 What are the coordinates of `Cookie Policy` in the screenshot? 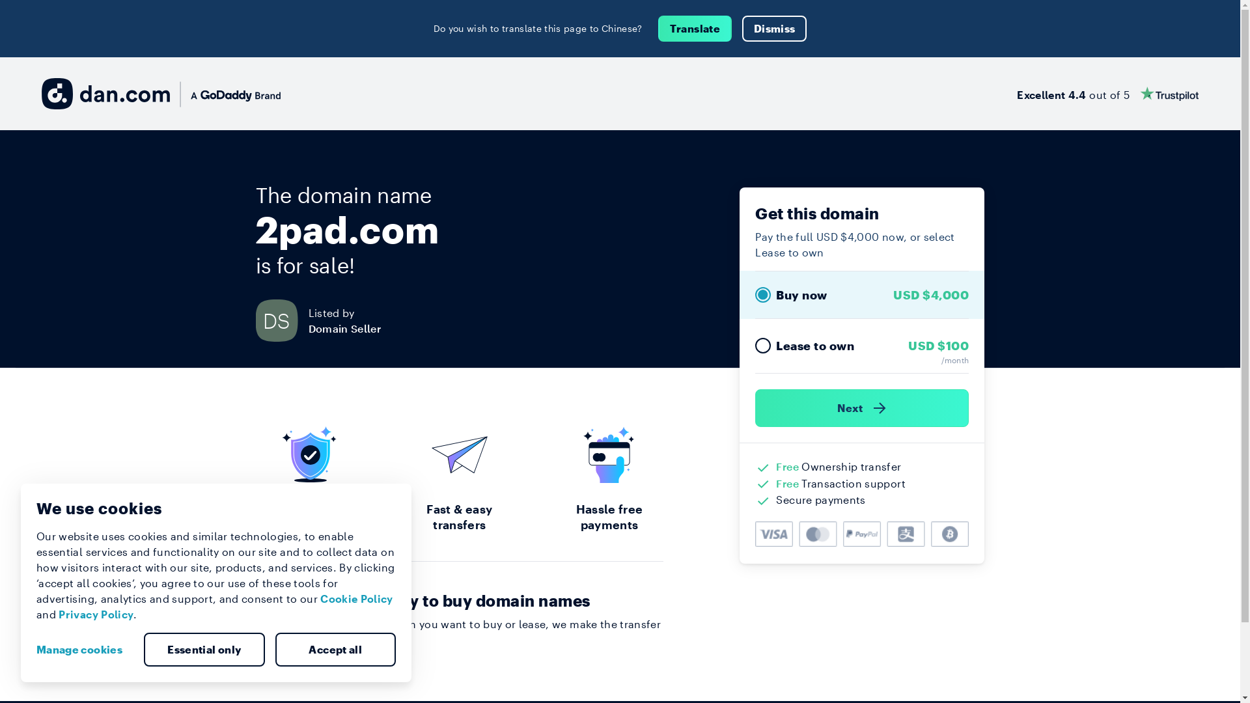 It's located at (357, 599).